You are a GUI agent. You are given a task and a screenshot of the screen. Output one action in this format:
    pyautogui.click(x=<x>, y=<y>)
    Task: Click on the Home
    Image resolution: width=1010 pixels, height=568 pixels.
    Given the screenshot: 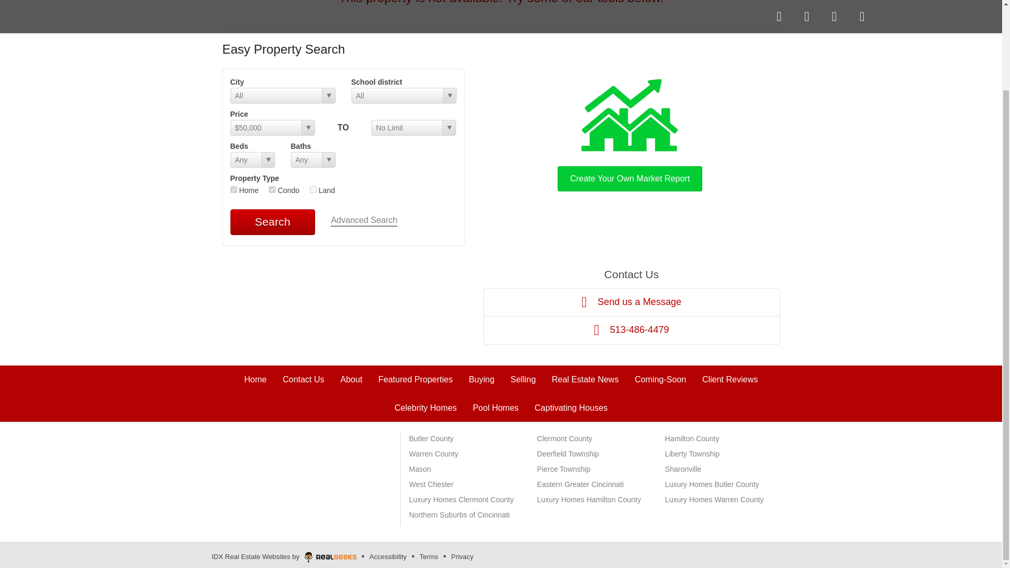 What is the action you would take?
    pyautogui.click(x=255, y=379)
    